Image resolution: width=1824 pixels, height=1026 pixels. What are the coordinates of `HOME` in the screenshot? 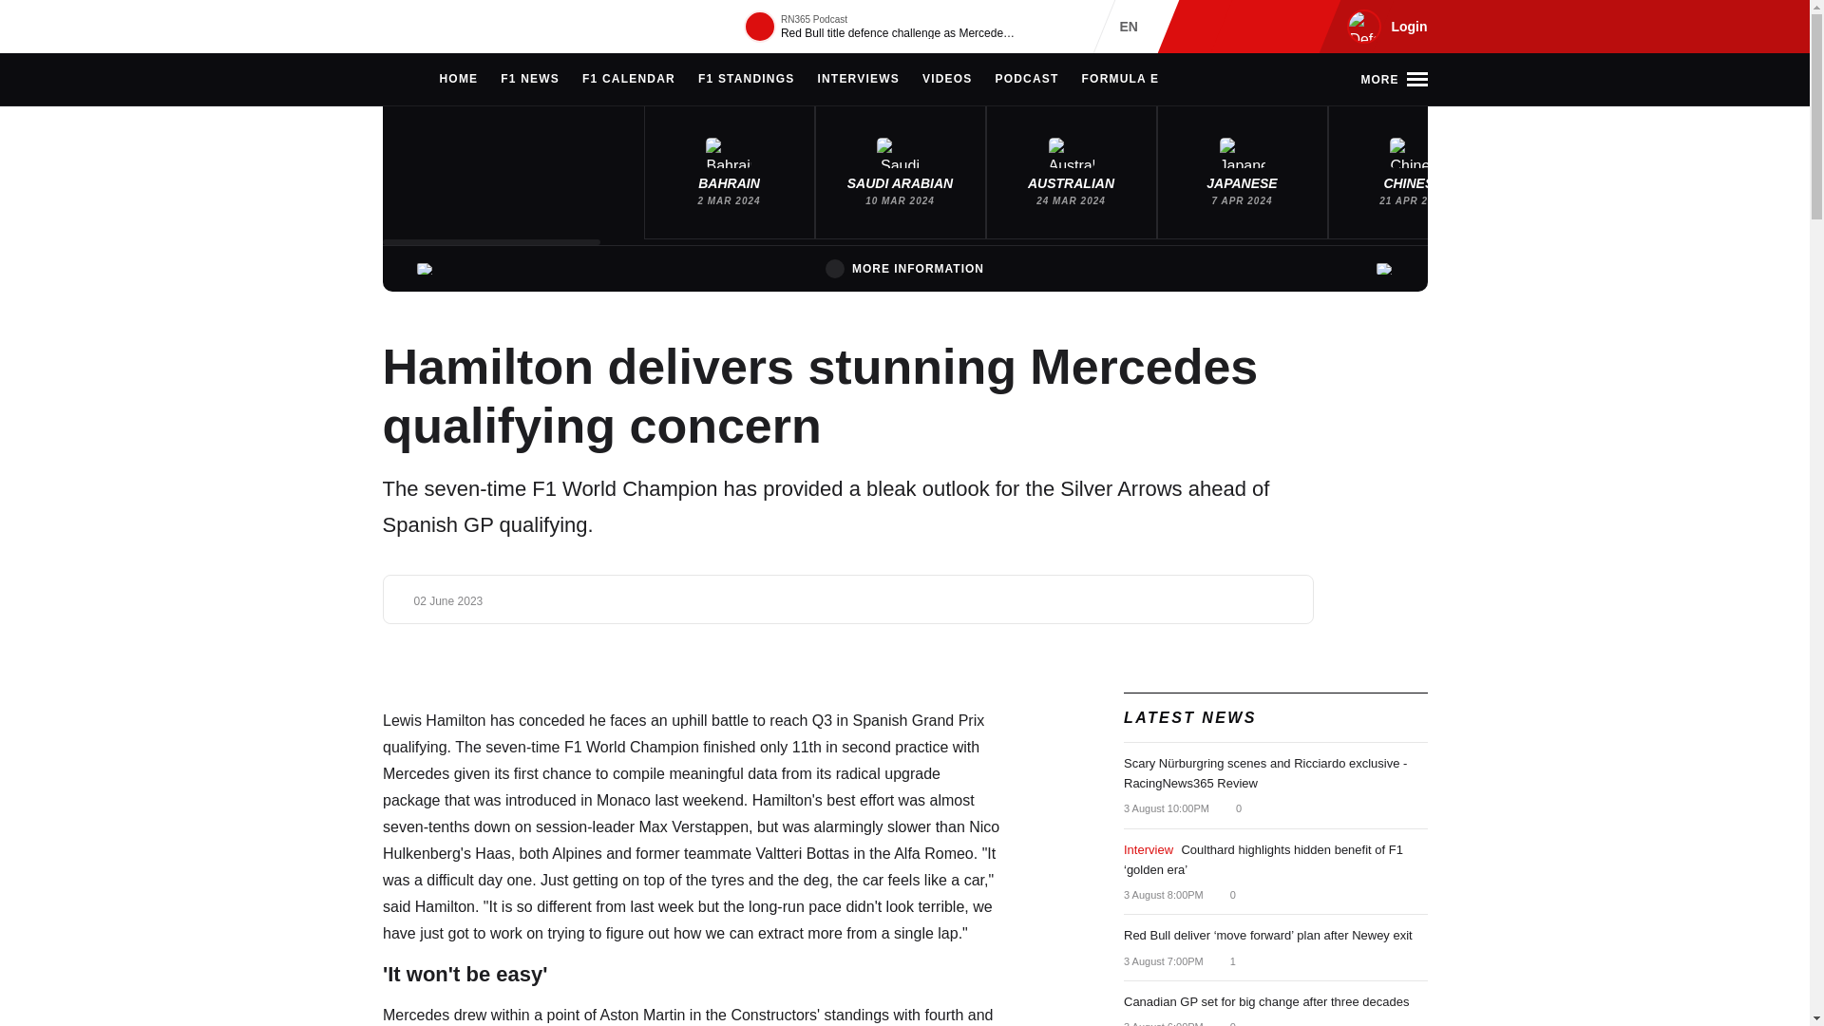 It's located at (458, 80).